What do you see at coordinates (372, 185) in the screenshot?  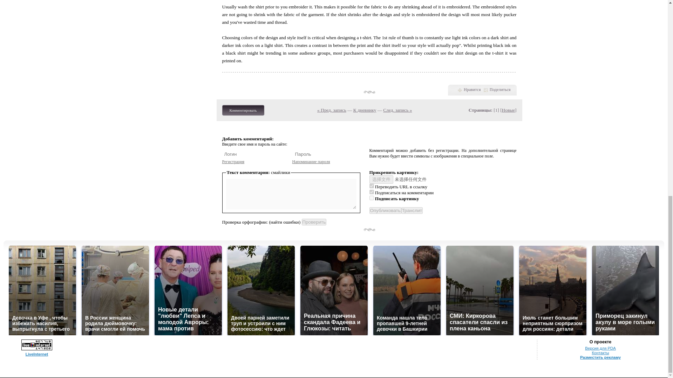 I see `yes` at bounding box center [372, 185].